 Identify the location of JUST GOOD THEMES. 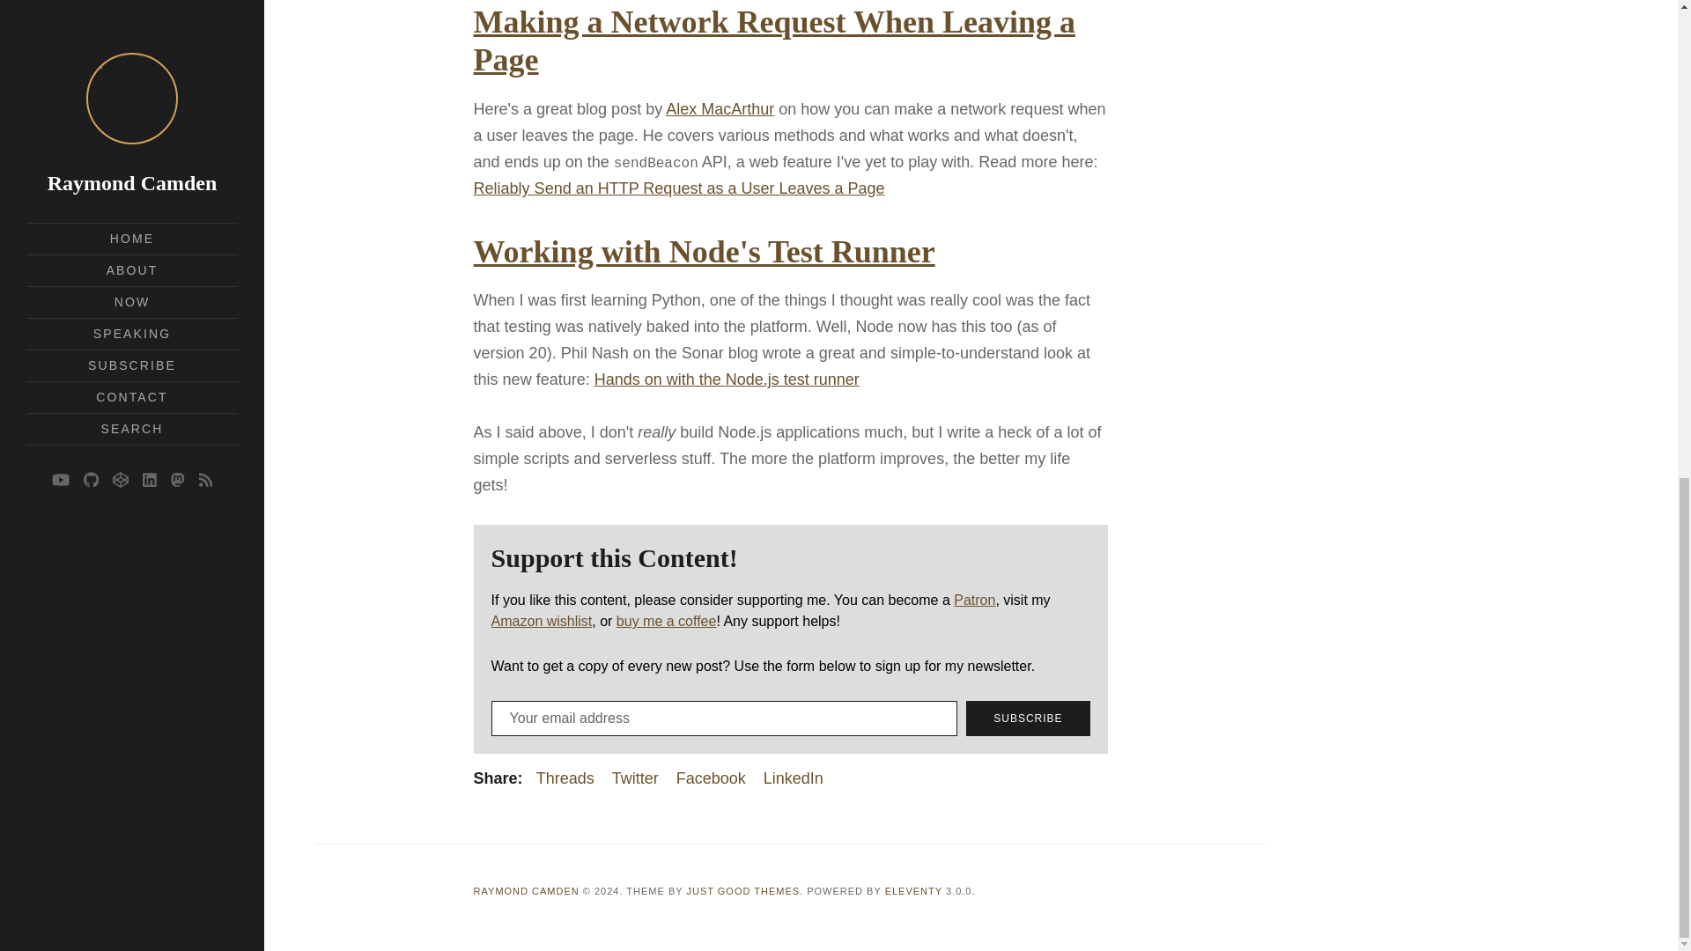
(743, 891).